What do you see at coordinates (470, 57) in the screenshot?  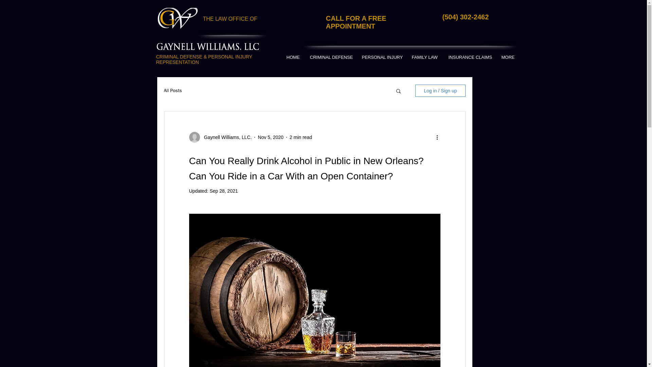 I see `INSURANCE CLAIMS` at bounding box center [470, 57].